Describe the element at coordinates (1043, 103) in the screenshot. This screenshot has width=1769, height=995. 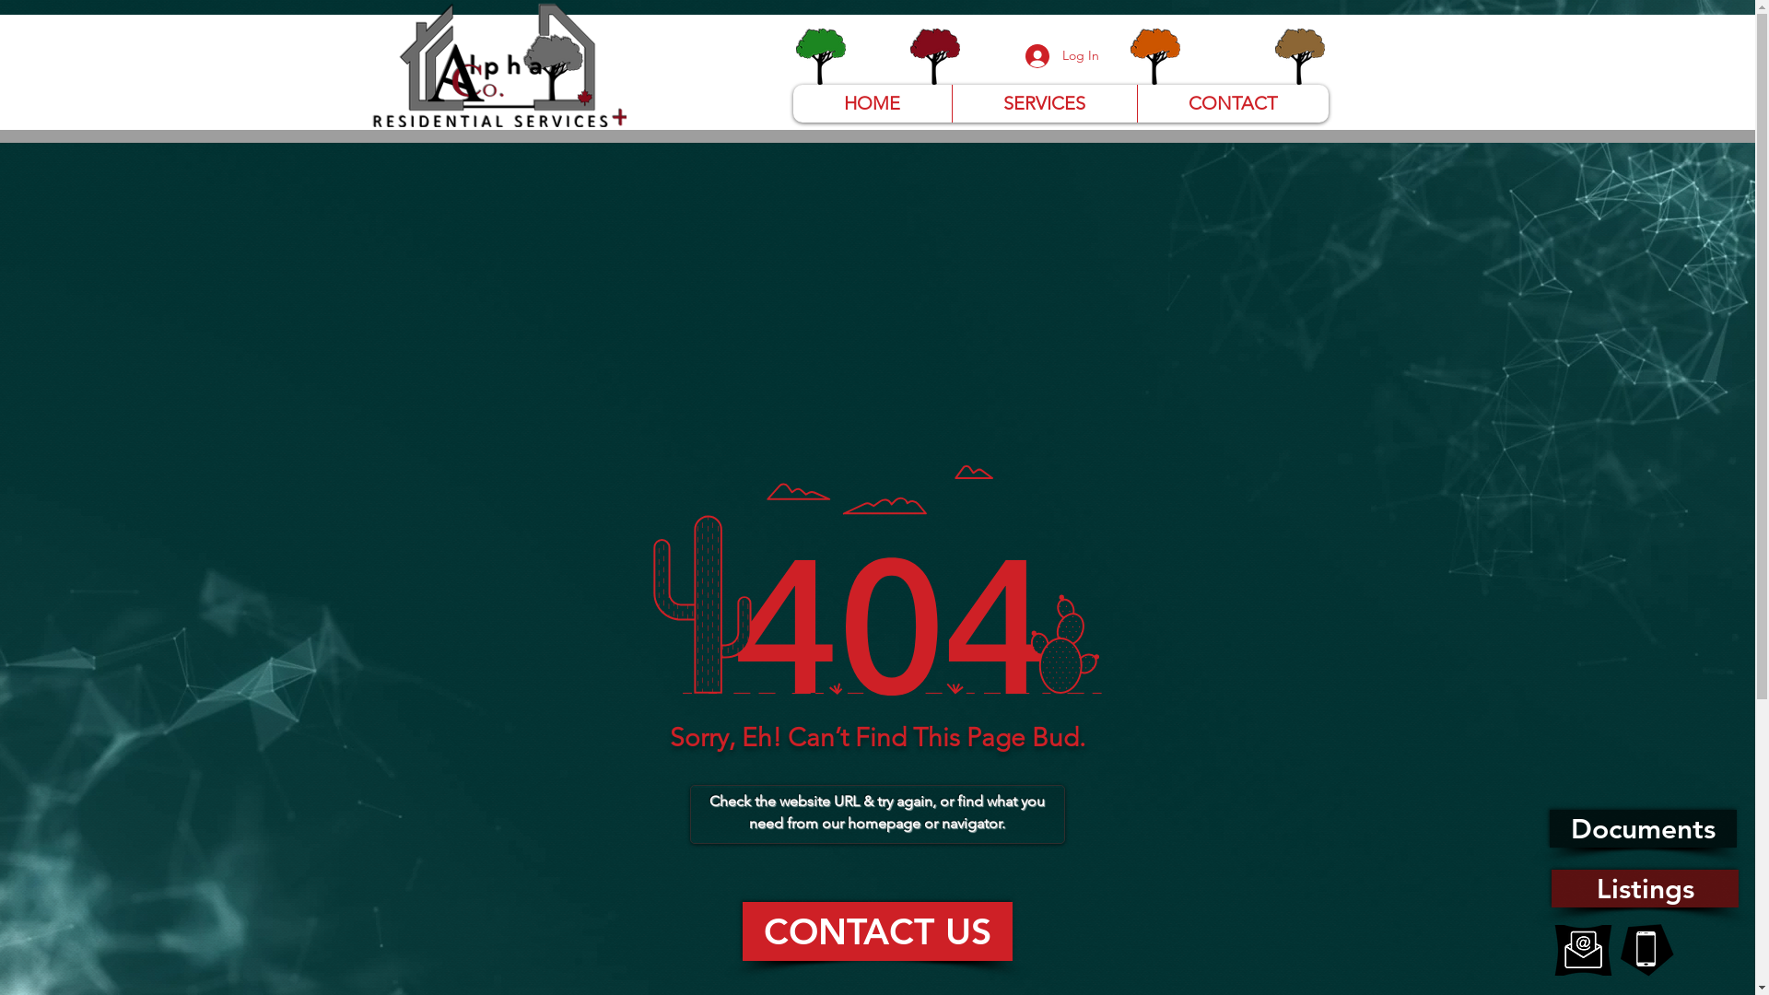
I see `SERVICES` at that location.